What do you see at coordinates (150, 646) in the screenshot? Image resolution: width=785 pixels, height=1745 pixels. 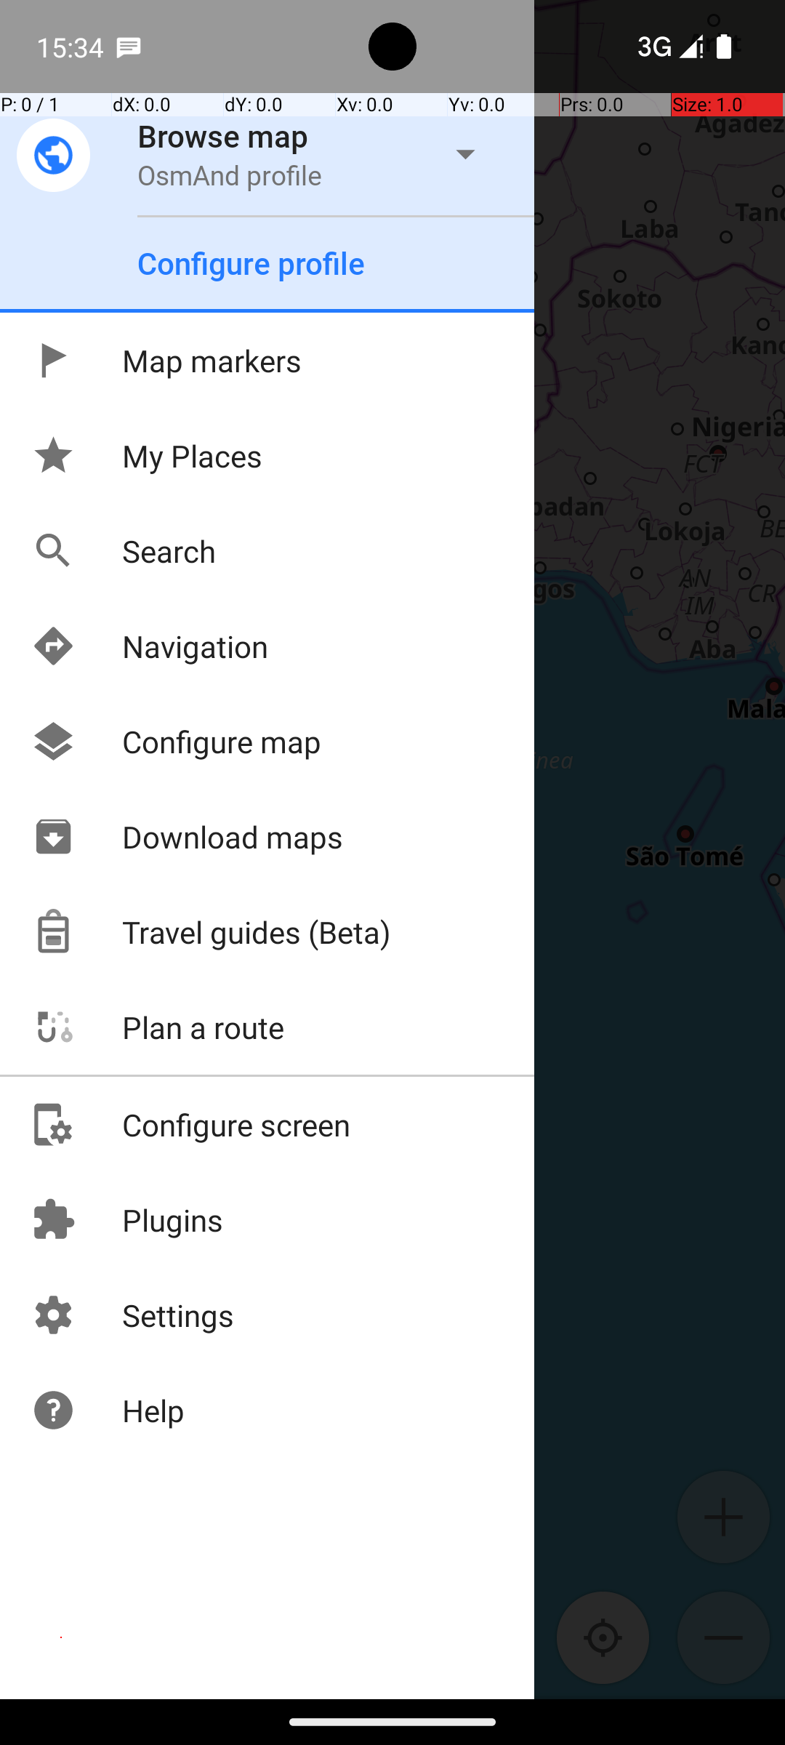 I see `Navigation` at bounding box center [150, 646].